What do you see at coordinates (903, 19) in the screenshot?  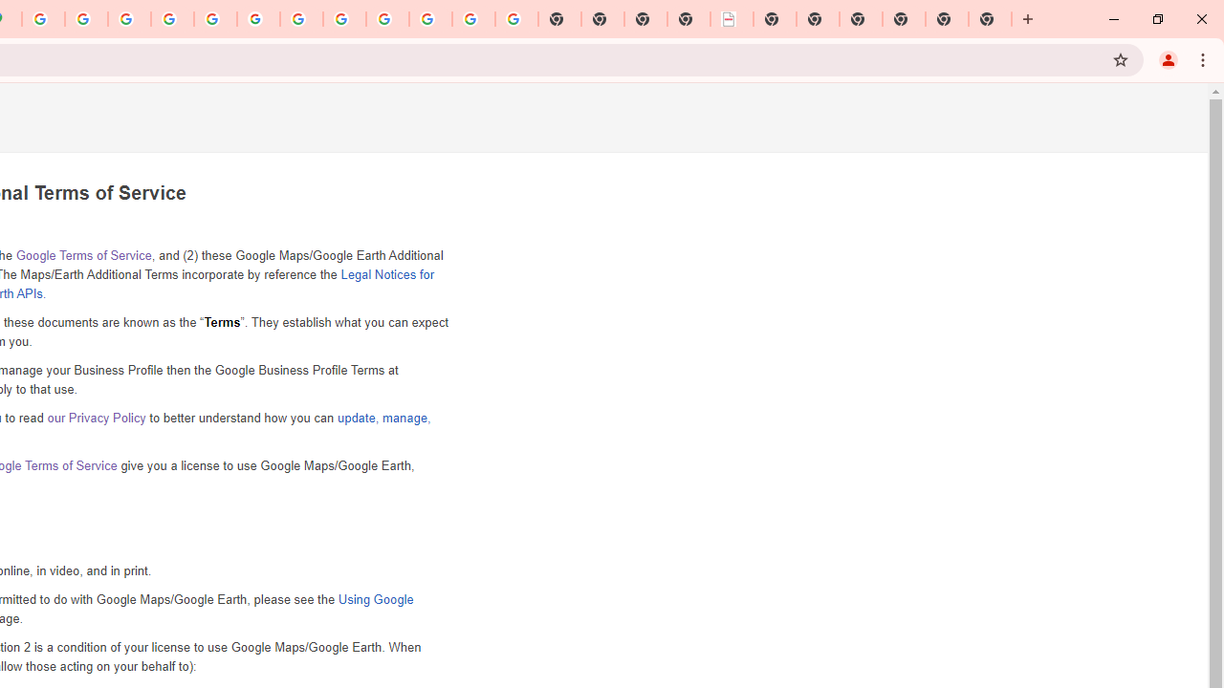 I see `New Tab` at bounding box center [903, 19].